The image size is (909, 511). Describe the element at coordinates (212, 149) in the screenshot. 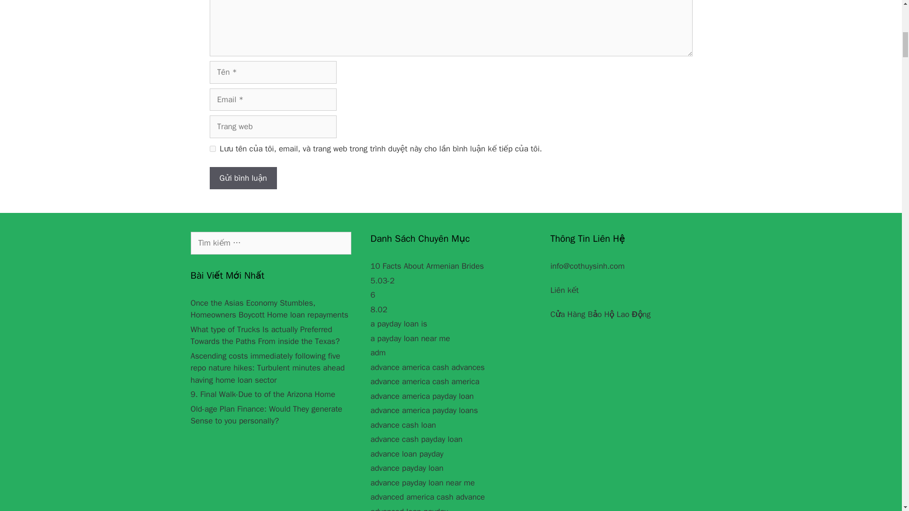

I see `yes` at that location.